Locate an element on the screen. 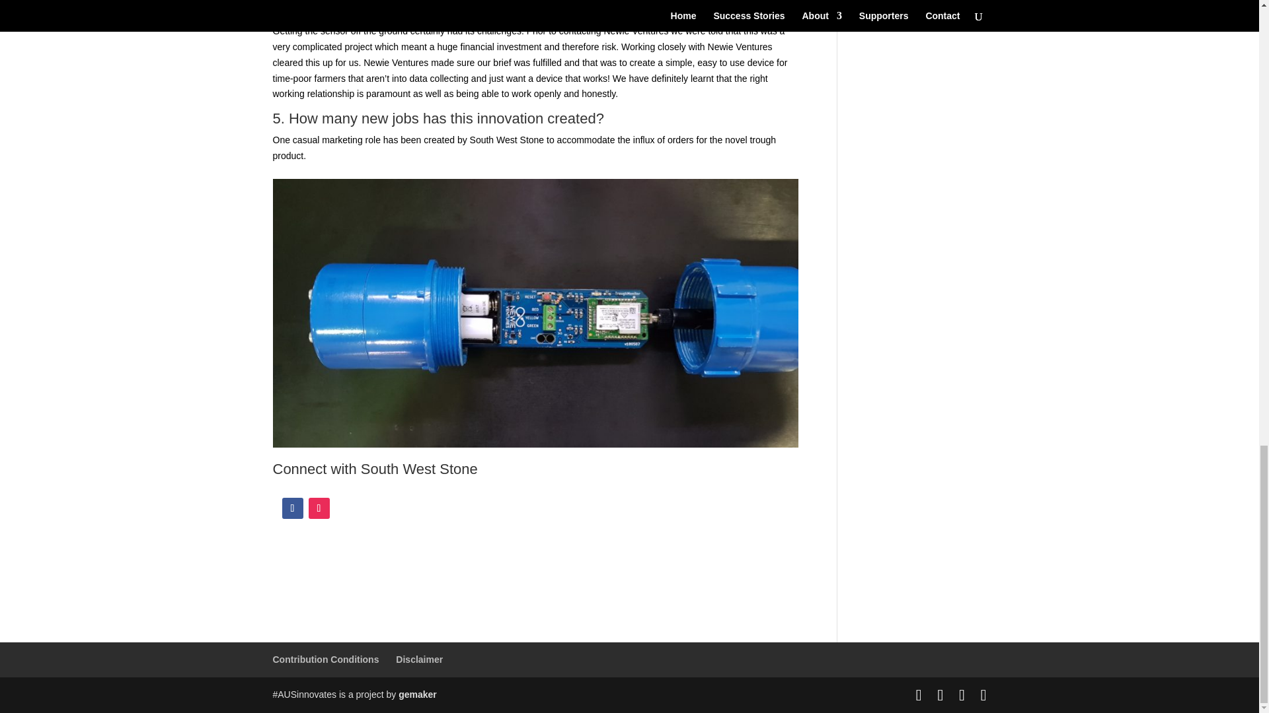 This screenshot has width=1269, height=713. Follow on Instagram is located at coordinates (319, 508).